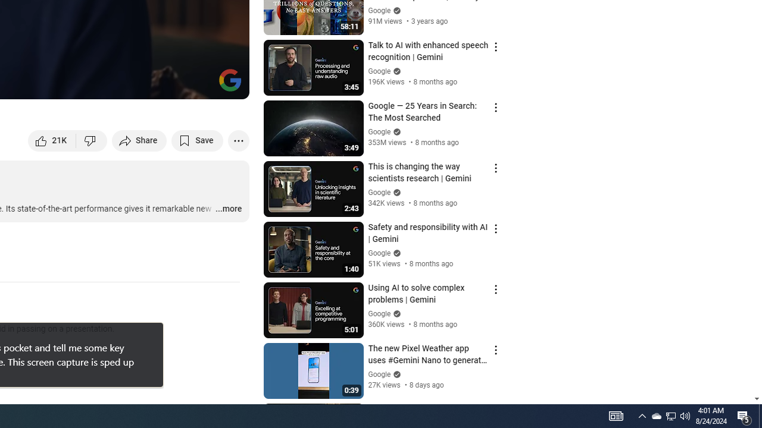 The height and width of the screenshot is (428, 762). What do you see at coordinates (85, 84) in the screenshot?
I see `Autoplay is on` at bounding box center [85, 84].